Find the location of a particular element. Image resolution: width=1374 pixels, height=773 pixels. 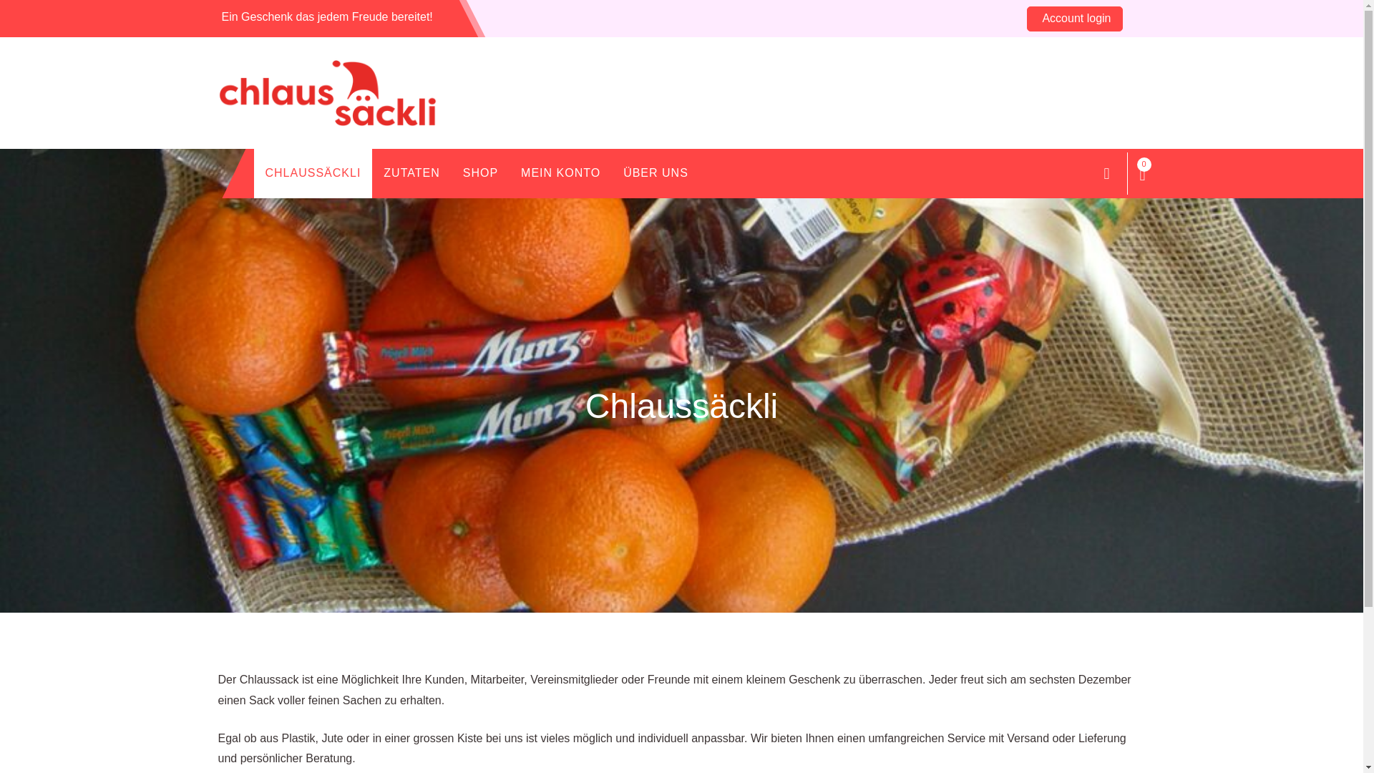

Search is located at coordinates (1106, 173).